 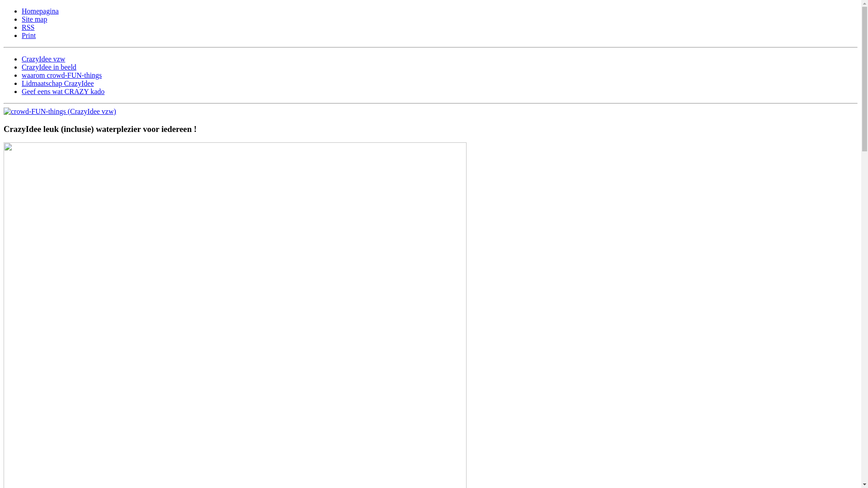 What do you see at coordinates (28, 27) in the screenshot?
I see `RSS` at bounding box center [28, 27].